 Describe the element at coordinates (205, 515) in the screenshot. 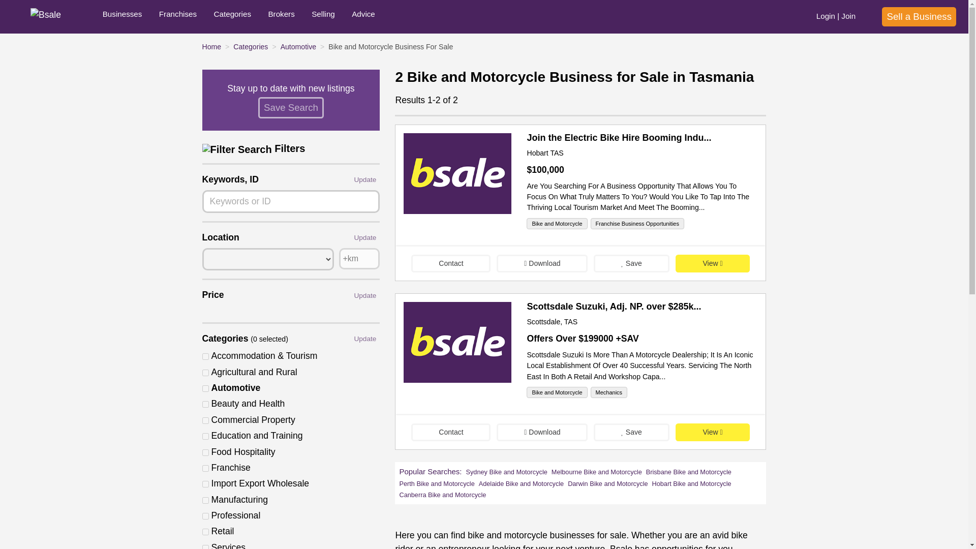

I see `11` at that location.